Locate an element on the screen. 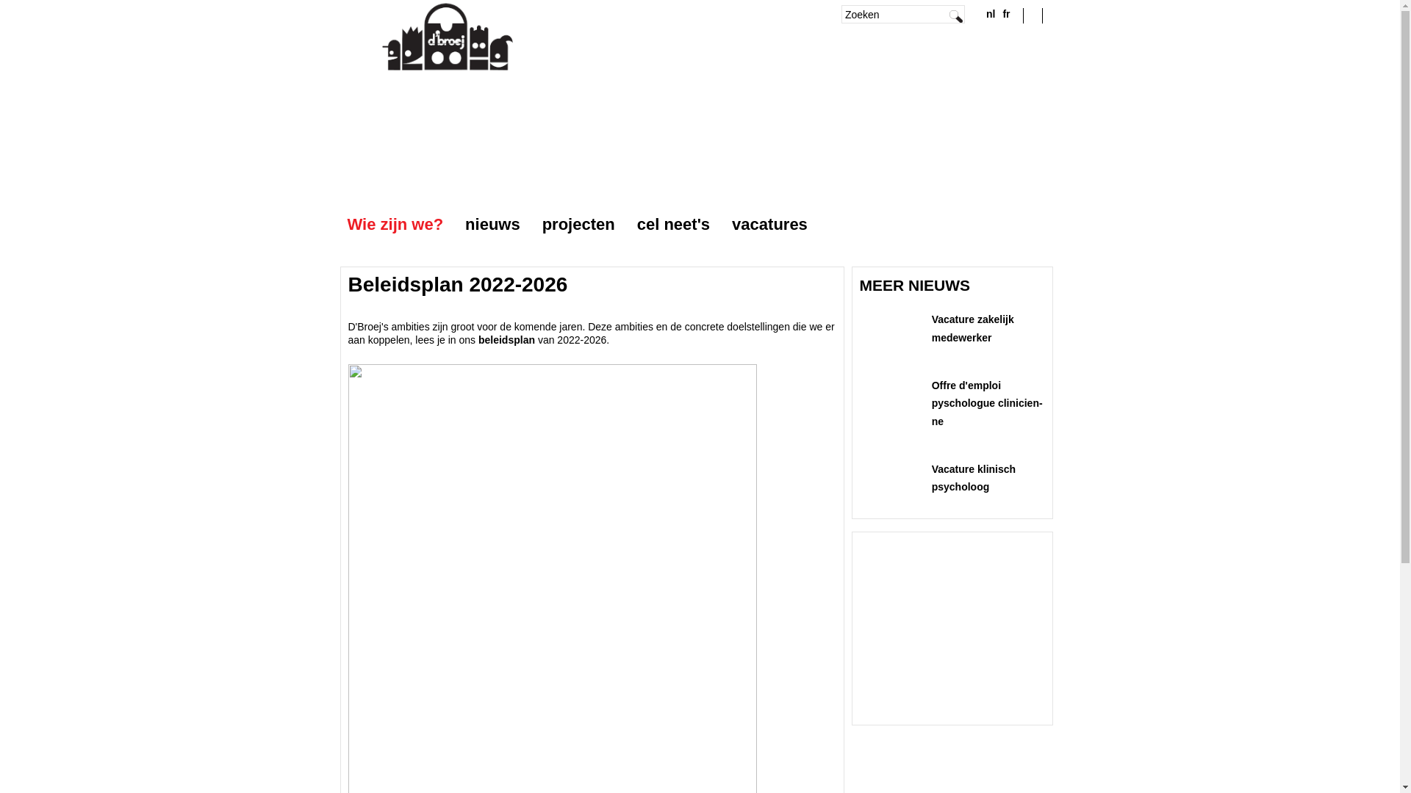 Image resolution: width=1411 pixels, height=793 pixels. beleidsplan is located at coordinates (507, 340).